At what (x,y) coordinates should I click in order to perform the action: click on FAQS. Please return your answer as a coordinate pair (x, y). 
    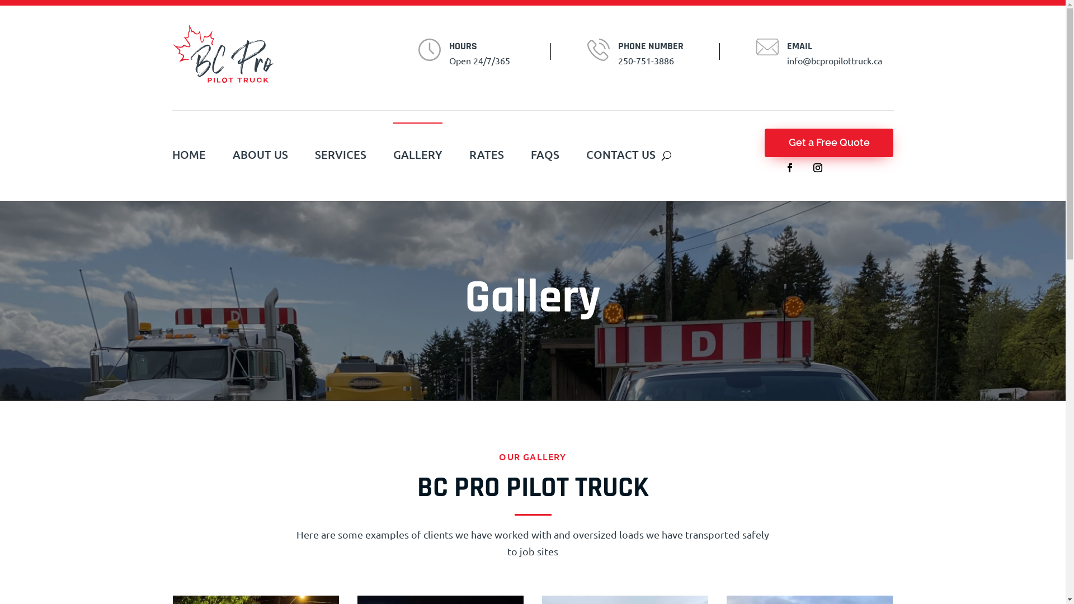
    Looking at the image, I should click on (544, 155).